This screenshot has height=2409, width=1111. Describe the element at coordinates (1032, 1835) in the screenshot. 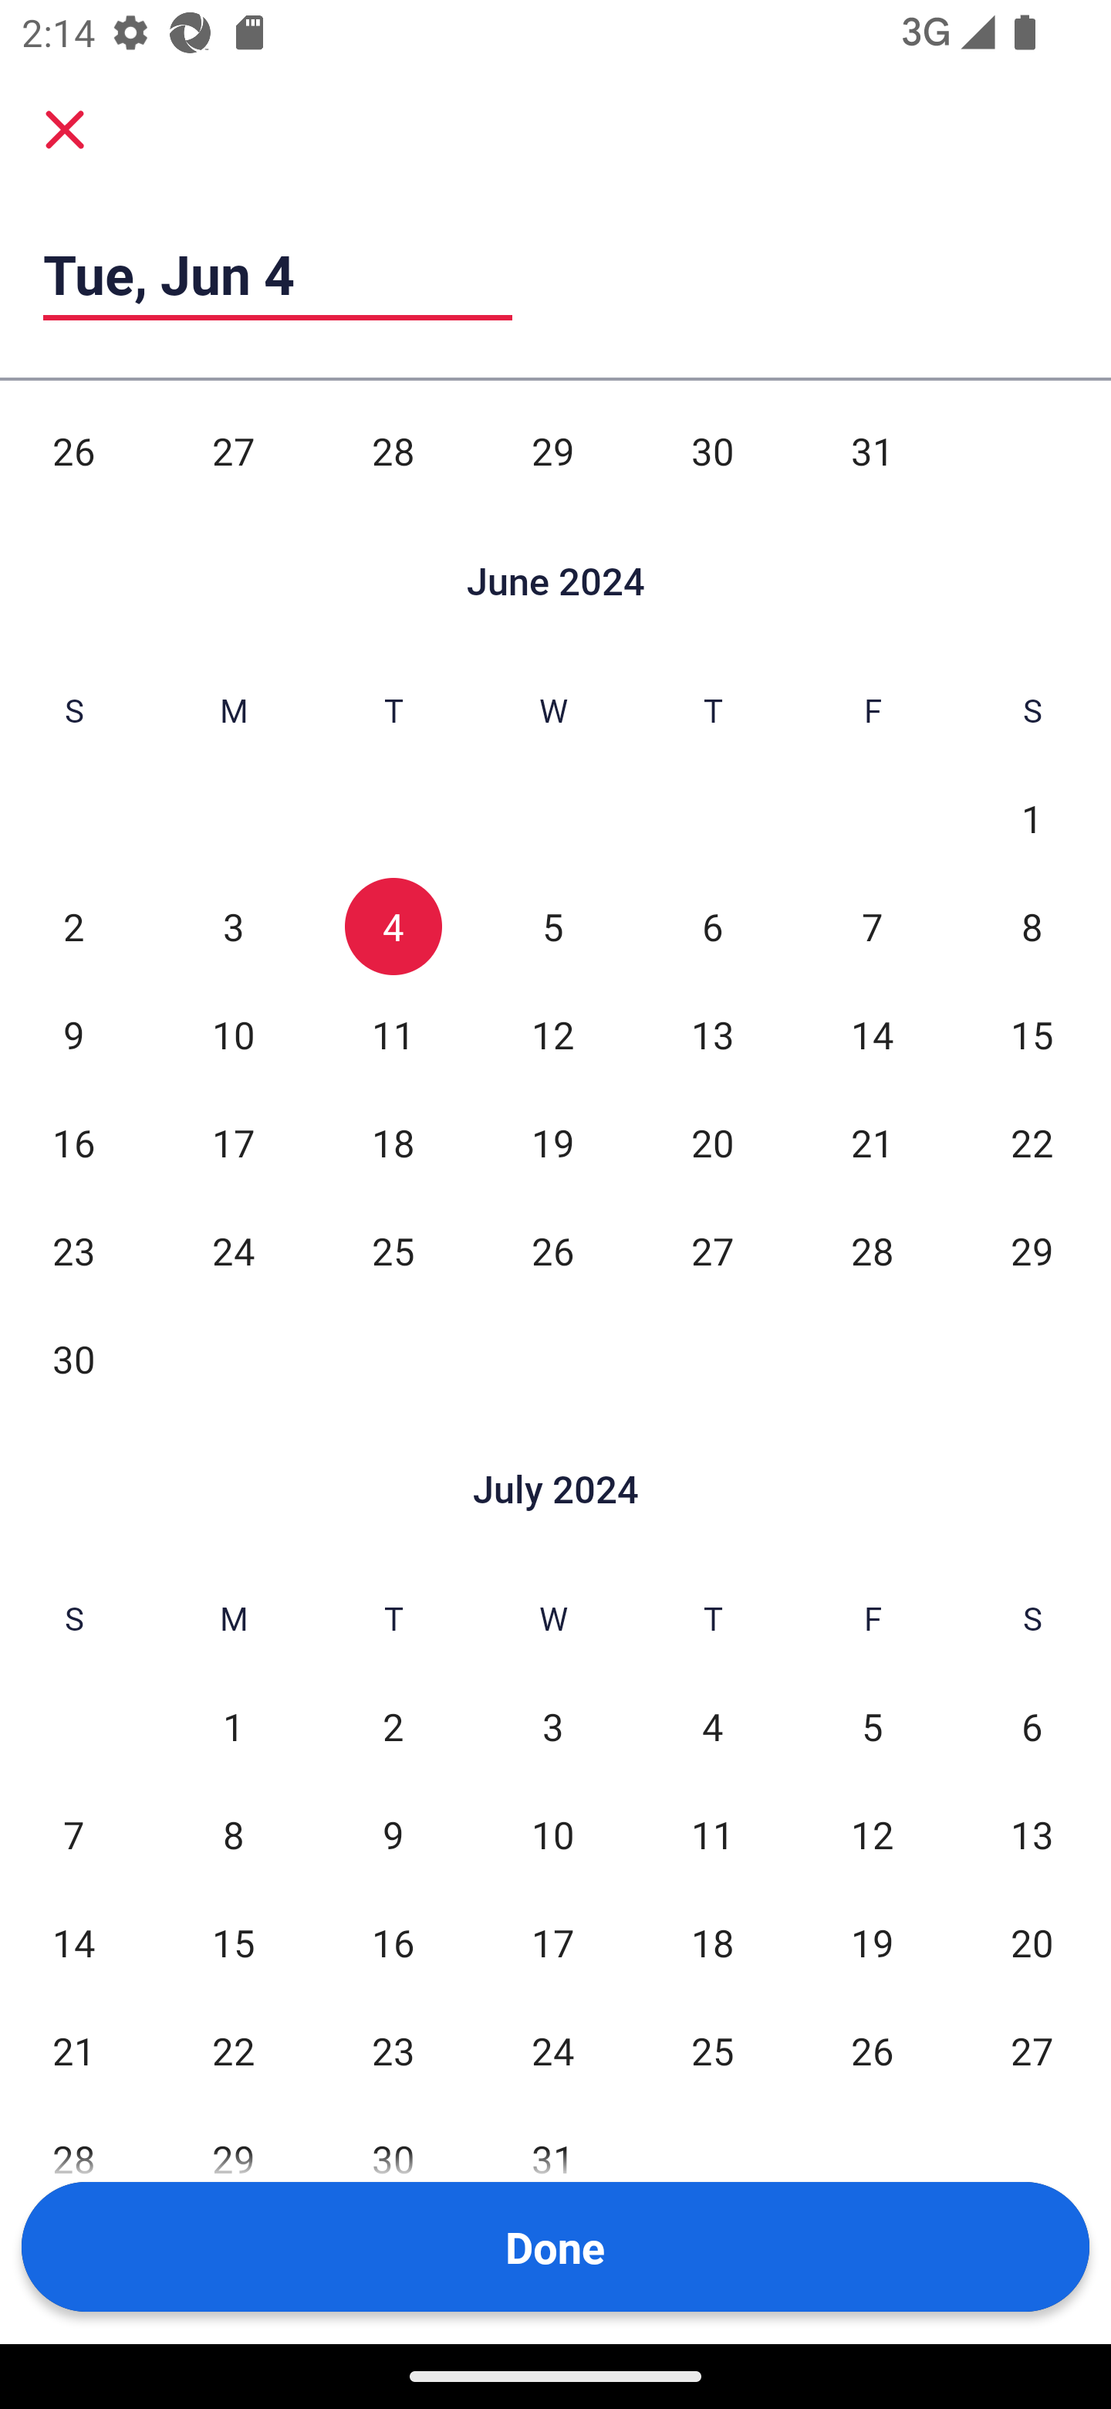

I see `13 Sat, Jul 13, Not Selected` at that location.